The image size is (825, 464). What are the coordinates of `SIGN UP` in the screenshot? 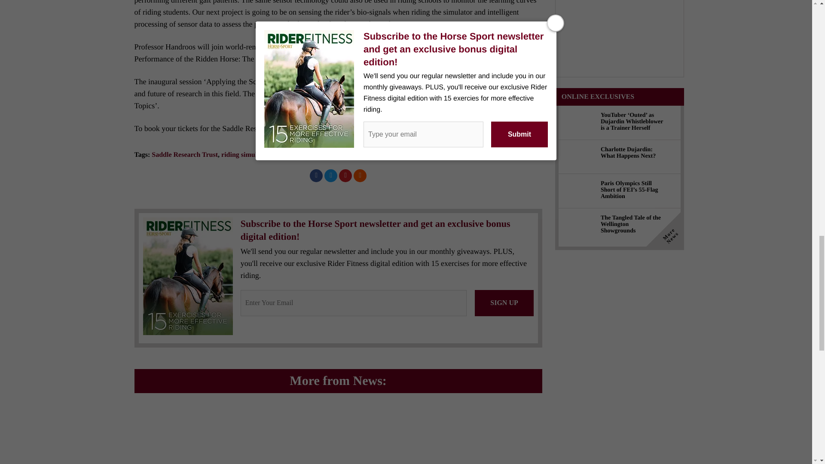 It's located at (504, 303).